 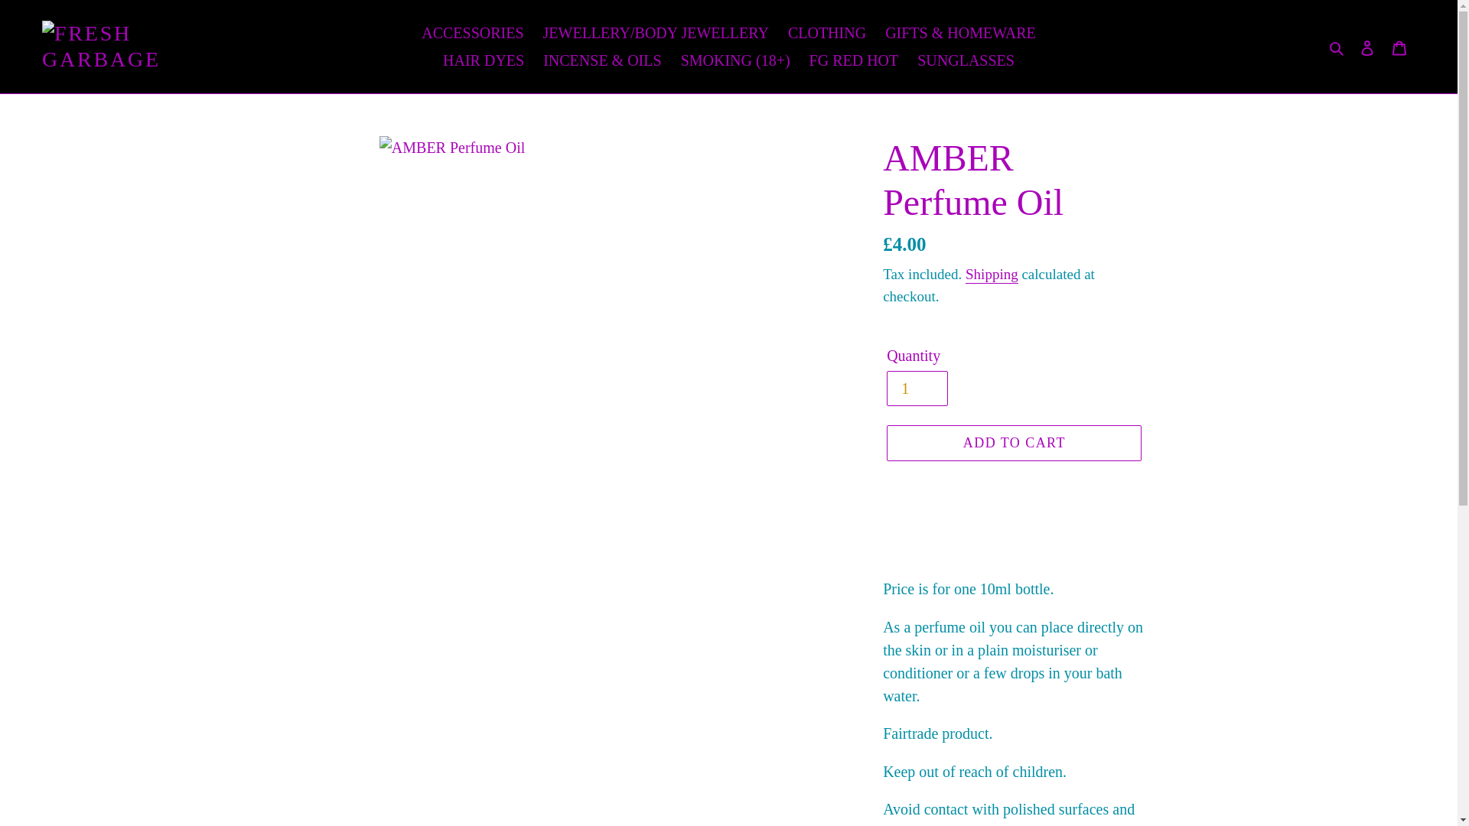 What do you see at coordinates (472, 32) in the screenshot?
I see `ACCESSORIES` at bounding box center [472, 32].